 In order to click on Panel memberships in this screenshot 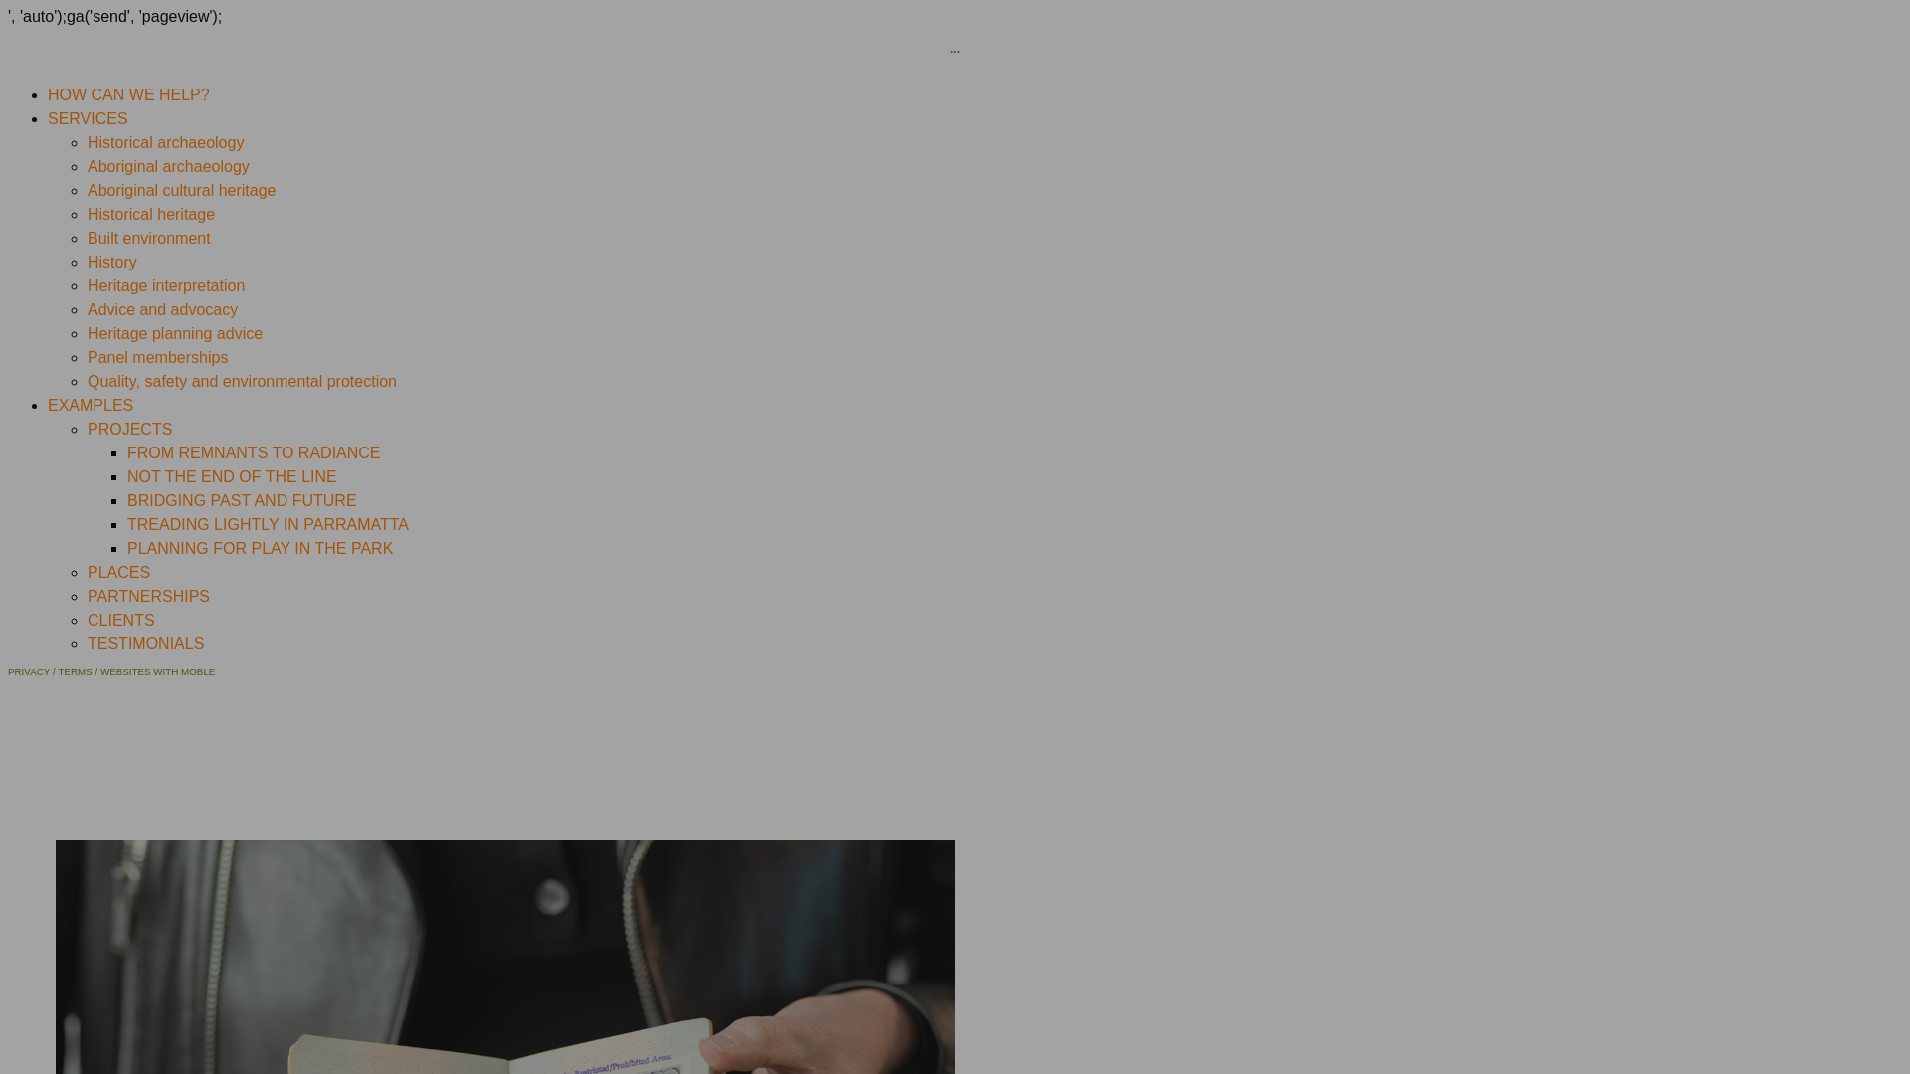, I will do `click(157, 358)`.